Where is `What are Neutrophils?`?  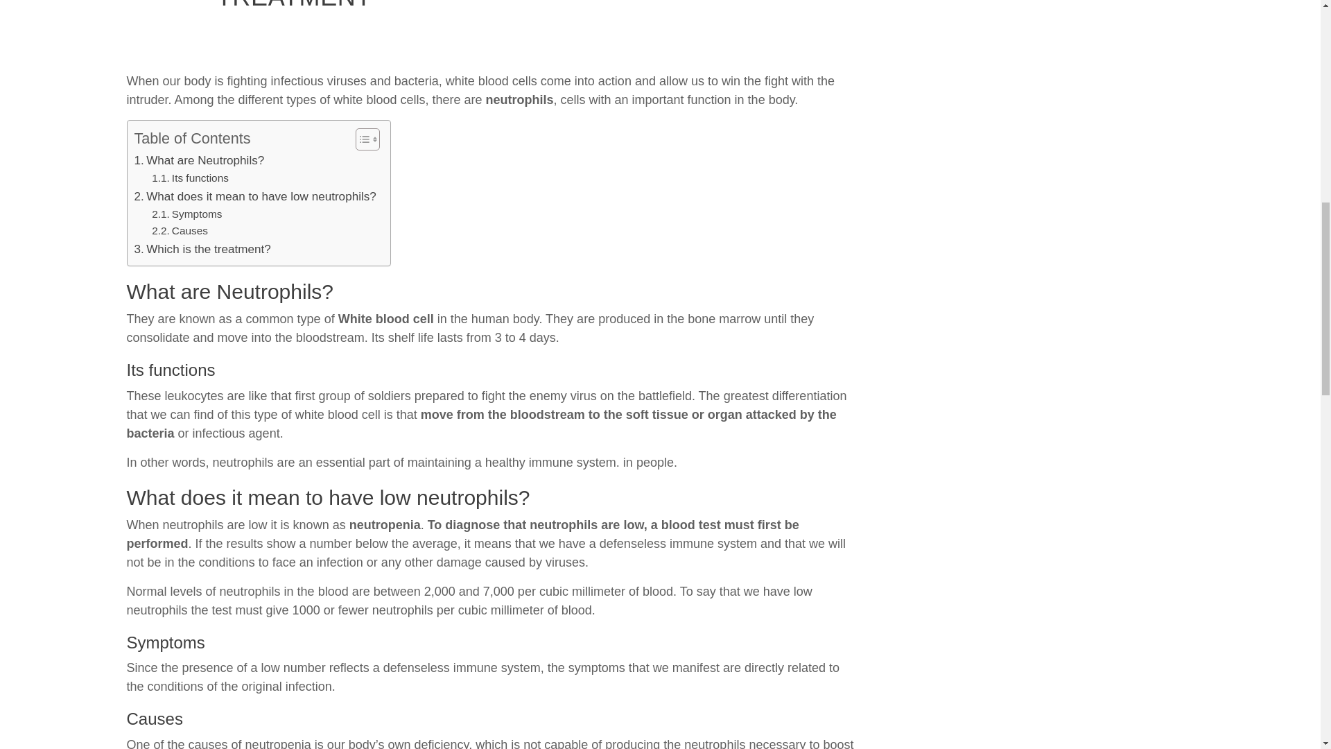
What are Neutrophils? is located at coordinates (200, 161).